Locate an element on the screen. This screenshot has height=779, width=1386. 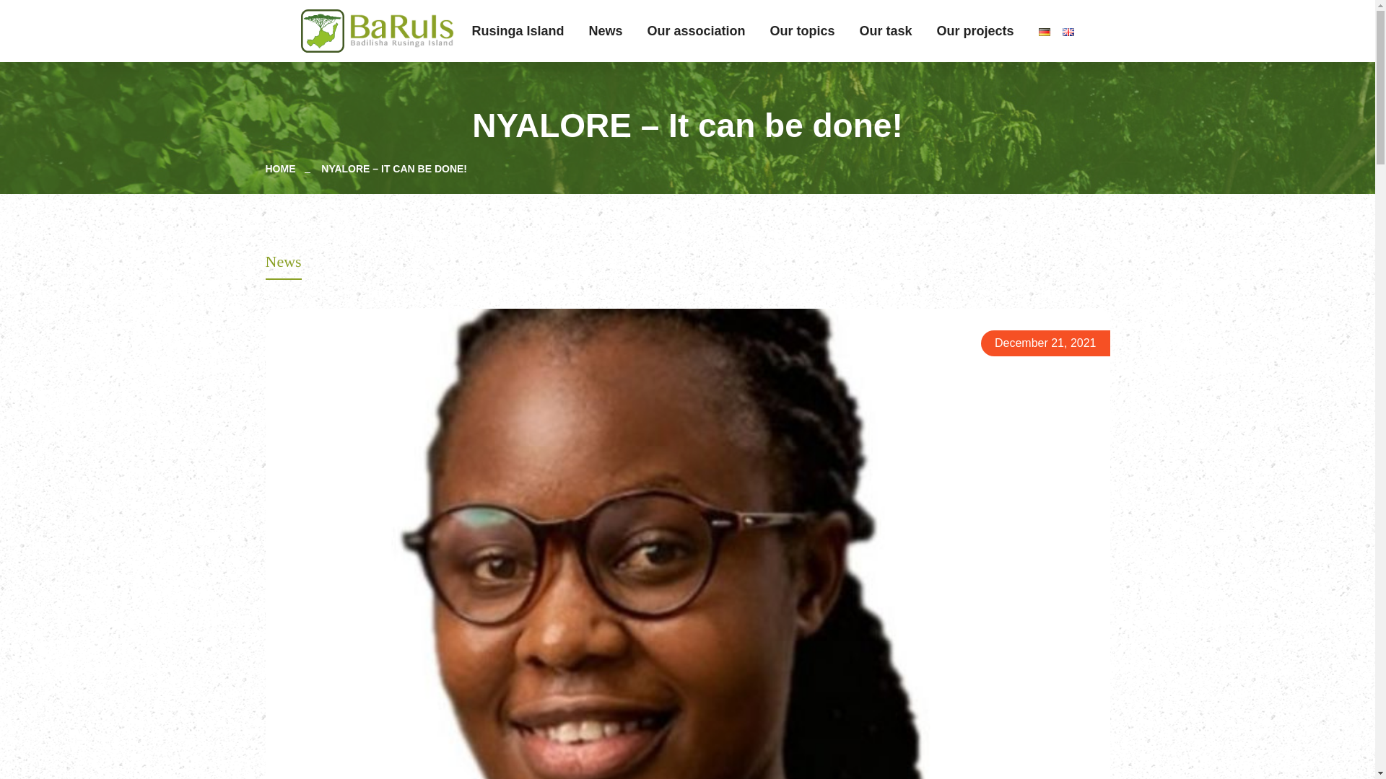
Rusinga Island is located at coordinates (517, 31).